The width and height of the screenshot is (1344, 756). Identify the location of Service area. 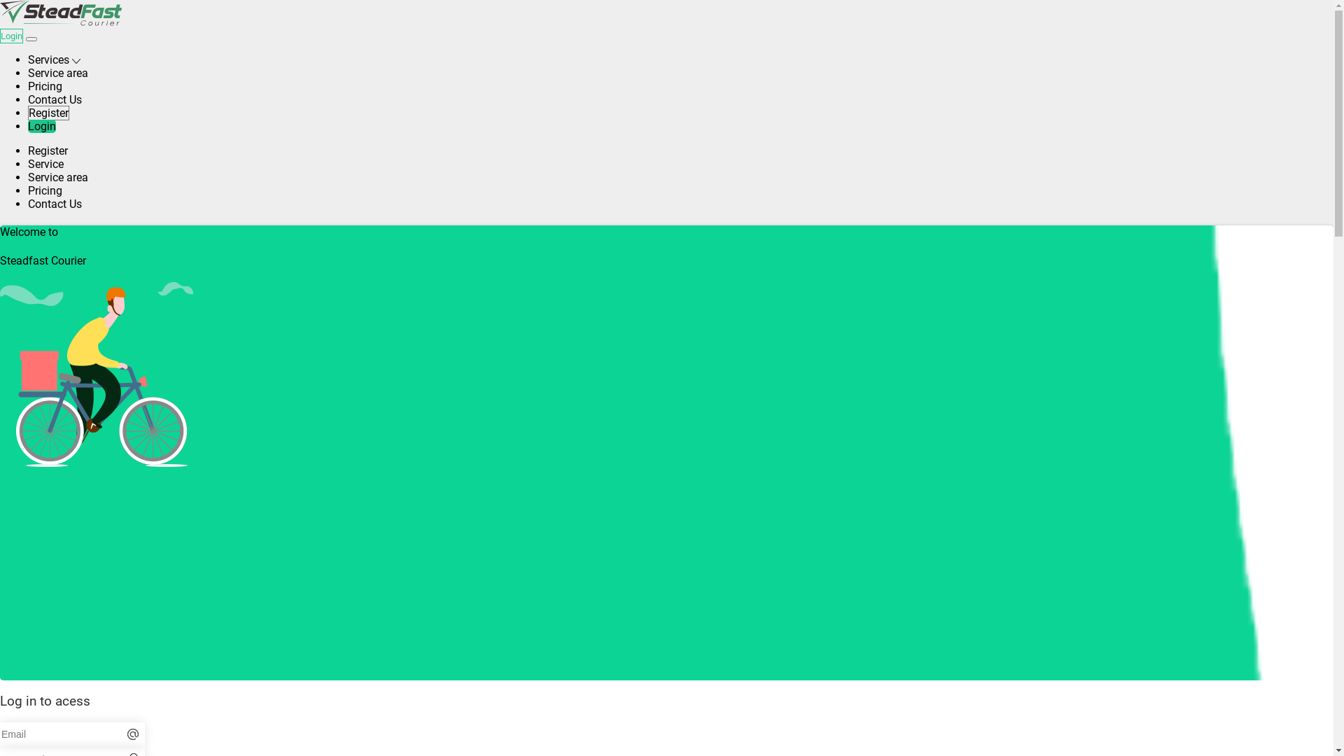
(58, 73).